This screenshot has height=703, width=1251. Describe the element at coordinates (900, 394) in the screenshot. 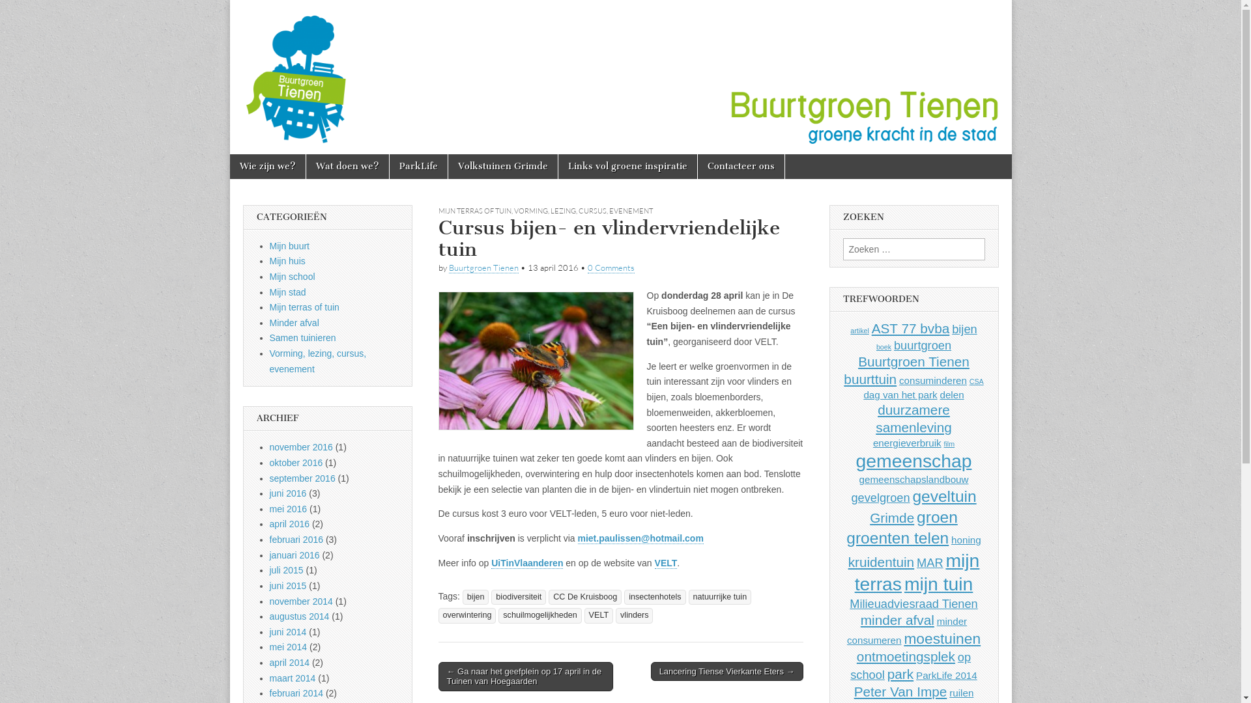

I see `dag van het park` at that location.